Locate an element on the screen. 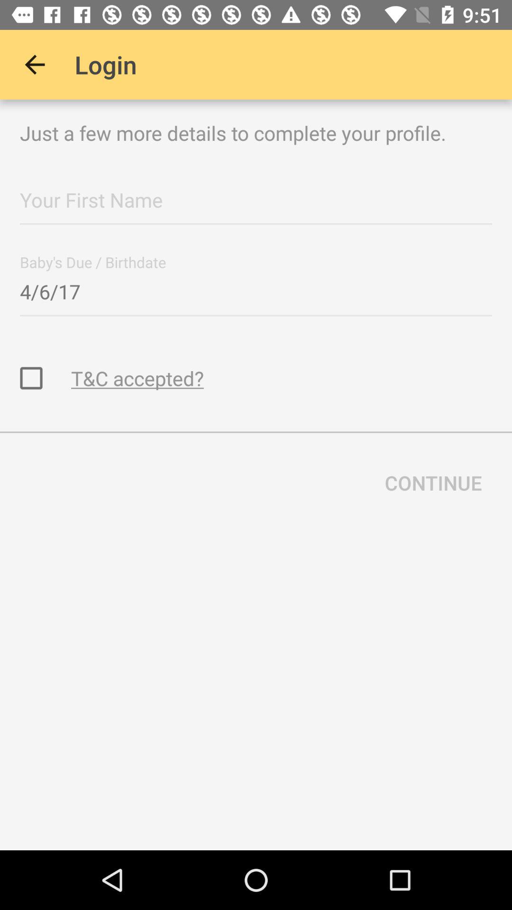 This screenshot has height=910, width=512. click item above just a few icon is located at coordinates (35, 64).